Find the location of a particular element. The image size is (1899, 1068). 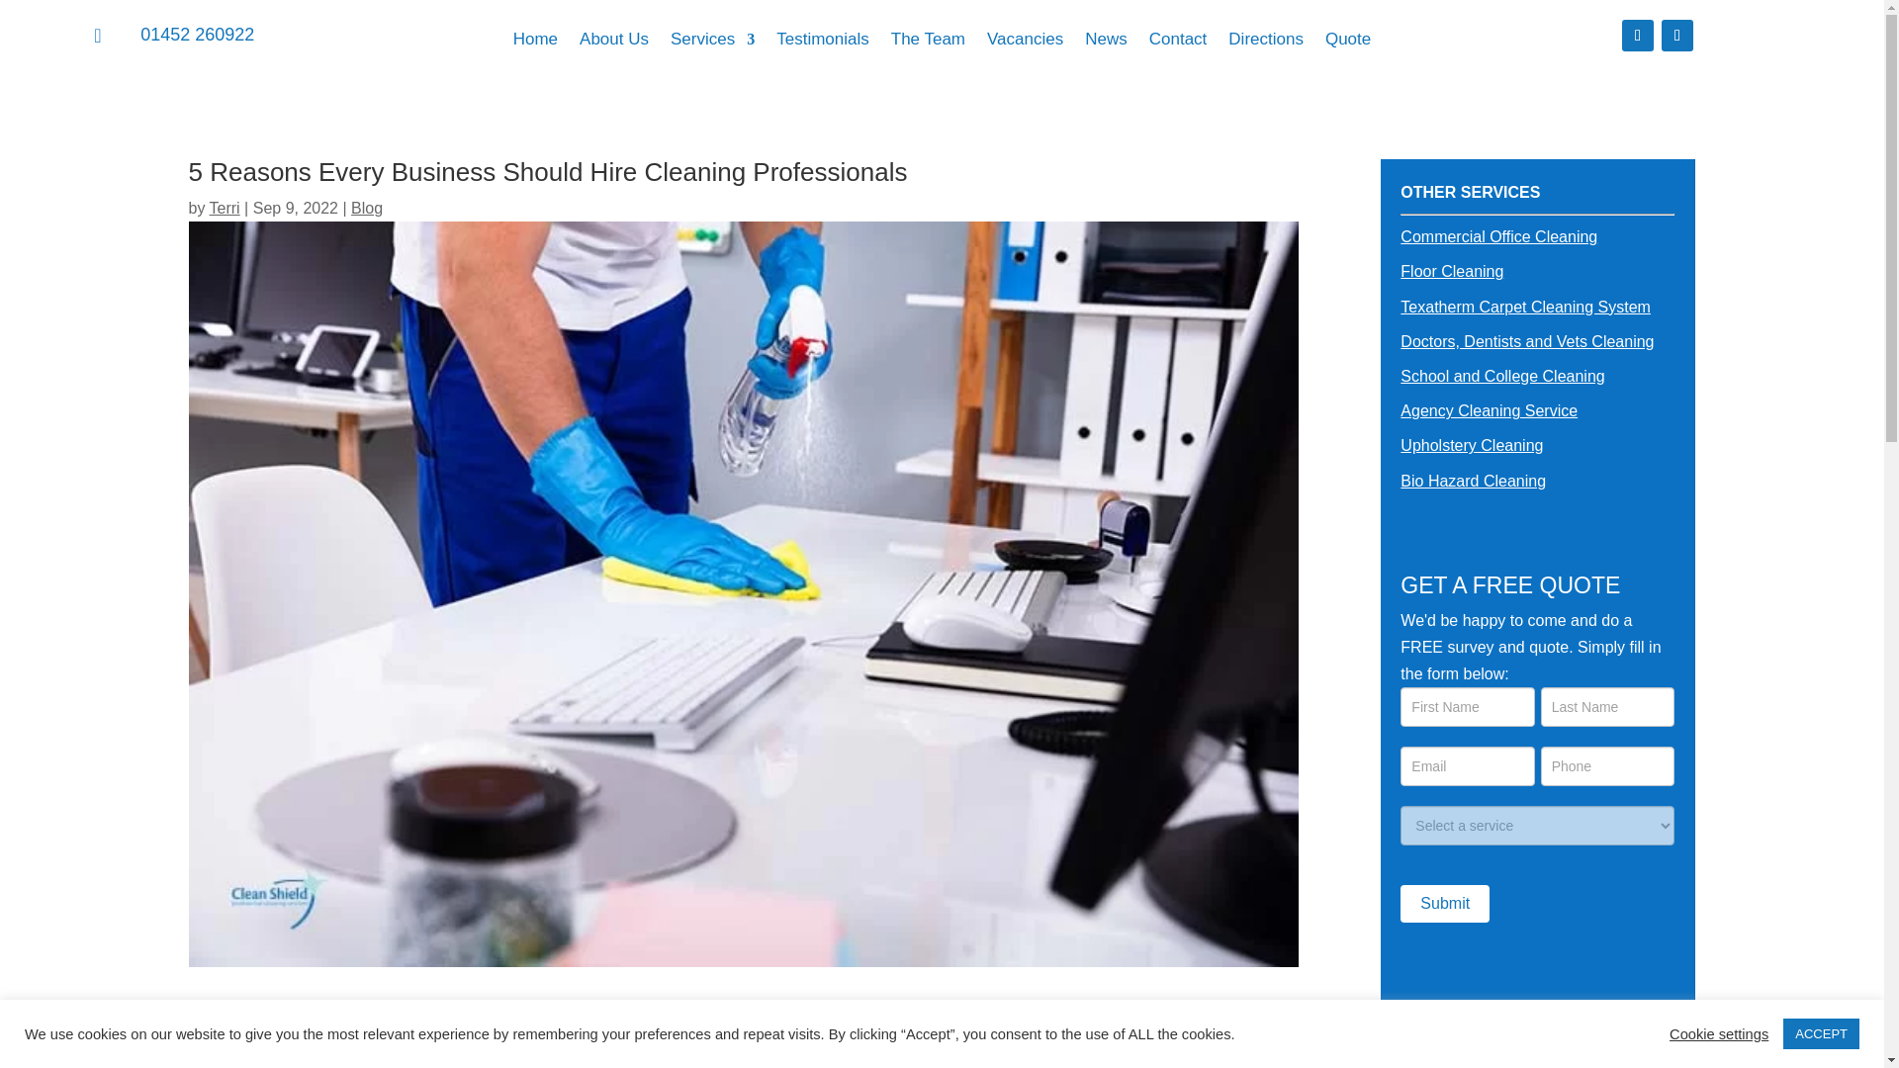

Testimonials is located at coordinates (823, 44).